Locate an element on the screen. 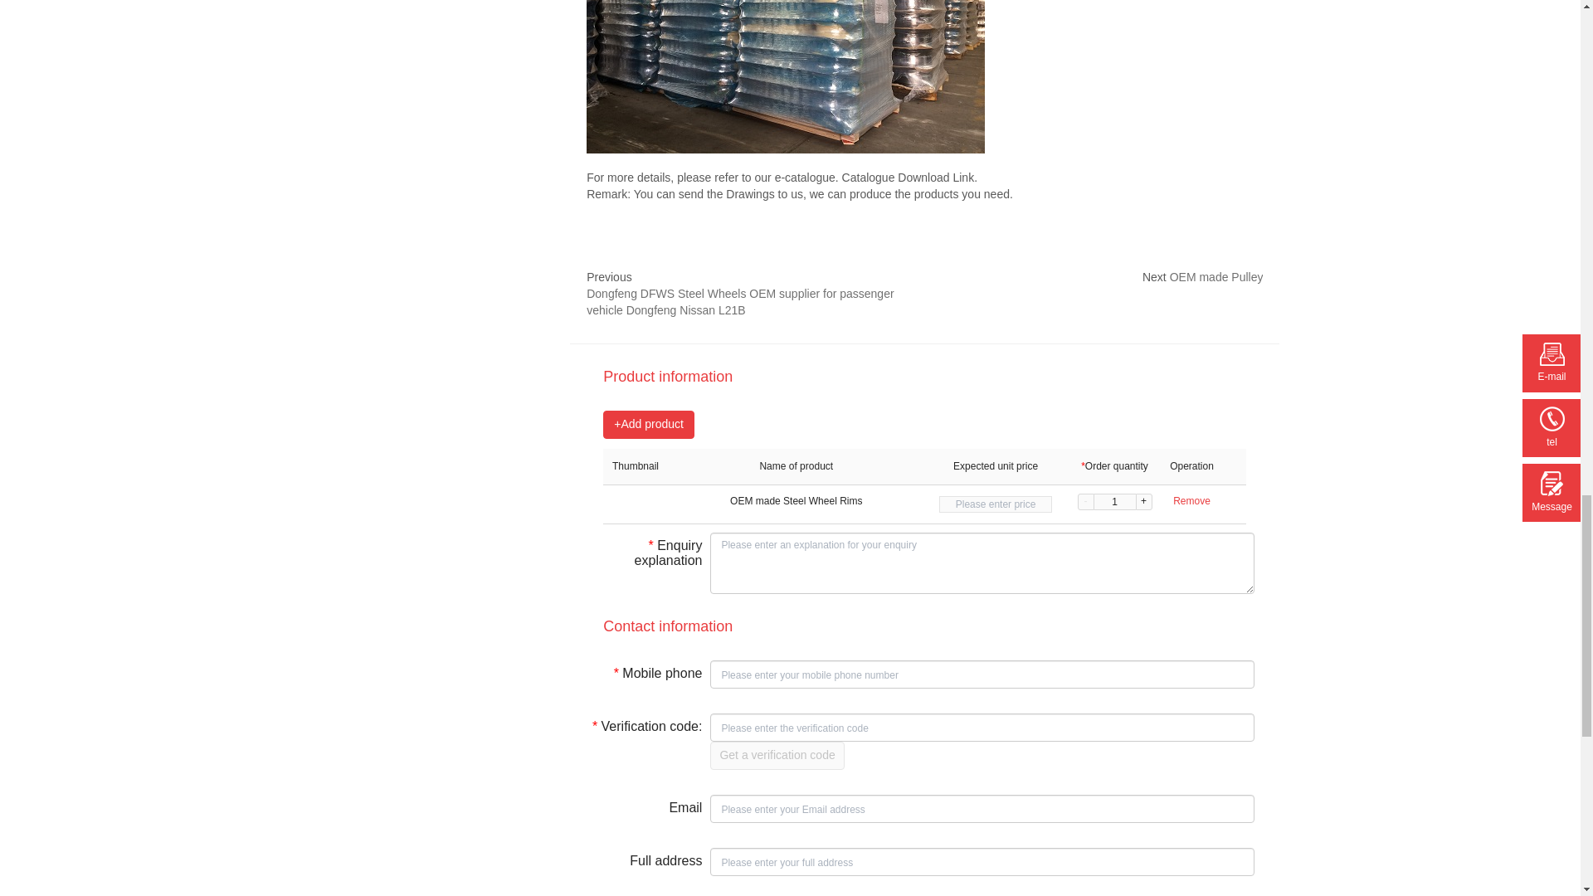 This screenshot has height=896, width=1593. Get a verification code is located at coordinates (777, 755).